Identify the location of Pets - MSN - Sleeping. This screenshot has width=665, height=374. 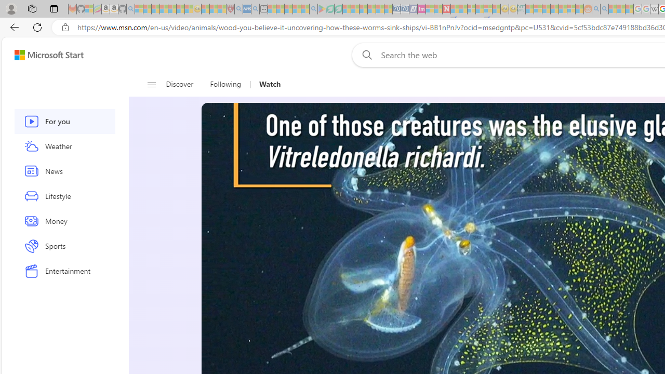
(297, 9).